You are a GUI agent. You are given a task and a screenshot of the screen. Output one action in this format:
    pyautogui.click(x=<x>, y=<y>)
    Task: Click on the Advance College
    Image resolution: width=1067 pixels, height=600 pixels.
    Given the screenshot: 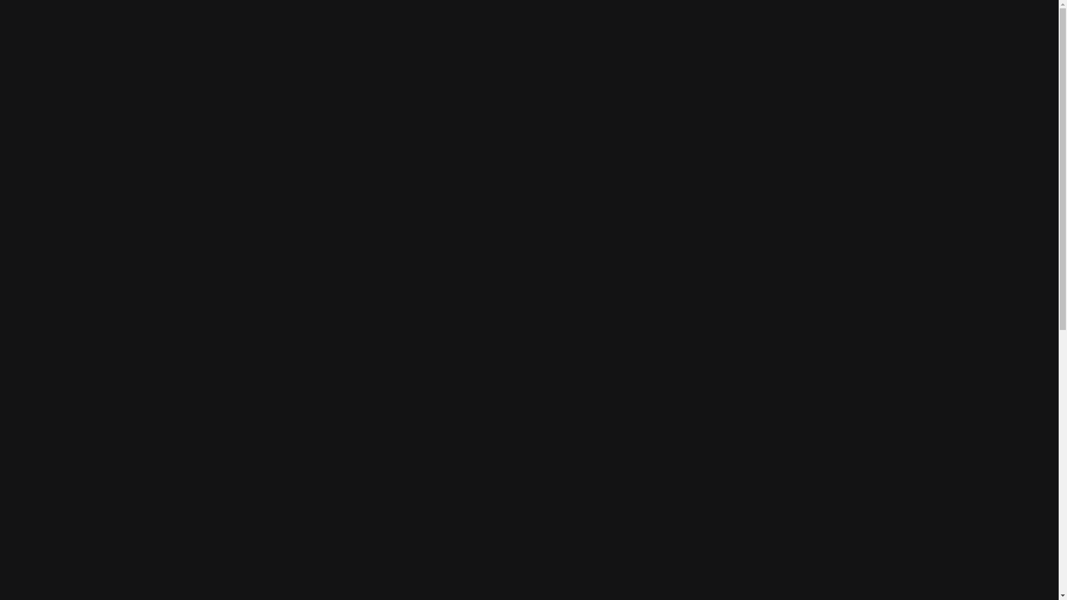 What is the action you would take?
    pyautogui.click(x=236, y=393)
    